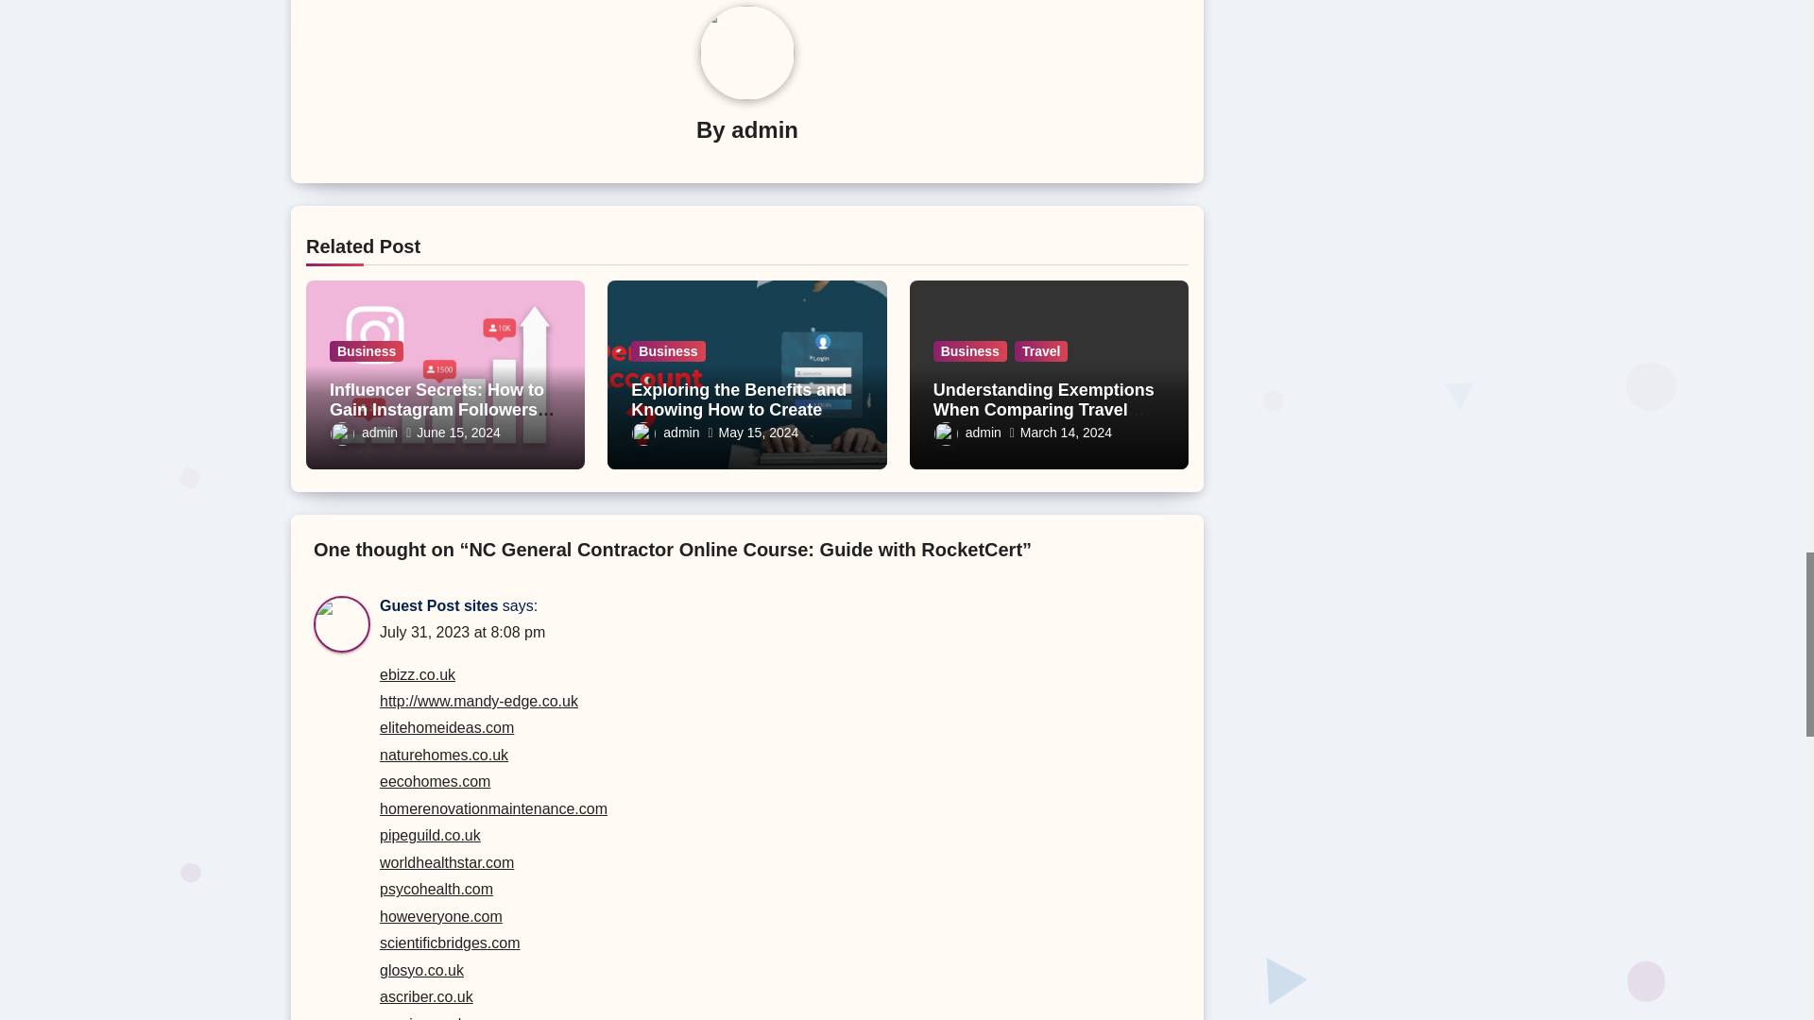 This screenshot has height=1020, width=1814. I want to click on admin, so click(763, 130).